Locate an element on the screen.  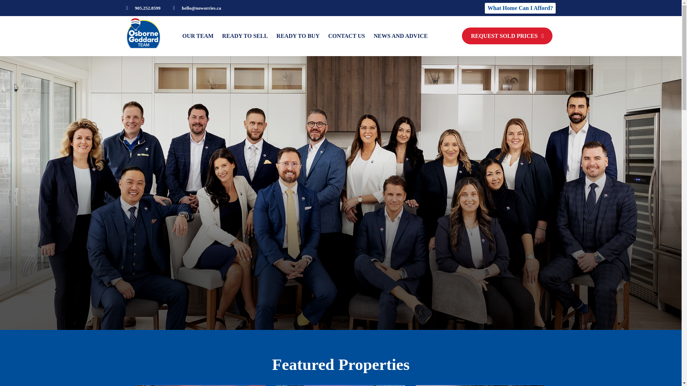
OUR TEAM is located at coordinates (198, 36).